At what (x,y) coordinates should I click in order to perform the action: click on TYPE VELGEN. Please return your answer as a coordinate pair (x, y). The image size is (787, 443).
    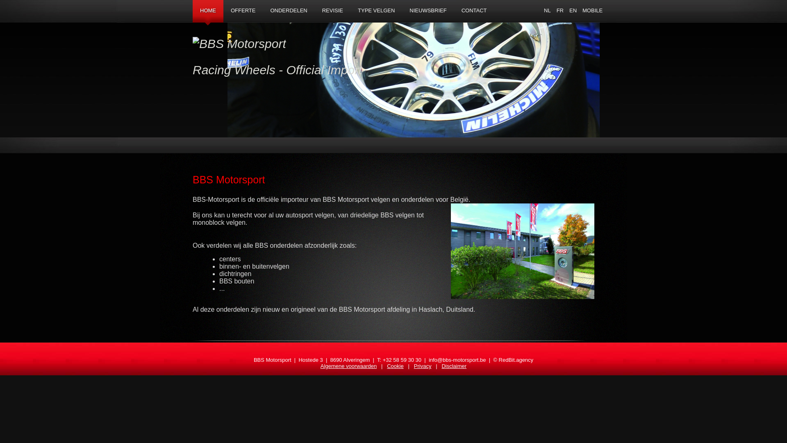
    Looking at the image, I should click on (376, 11).